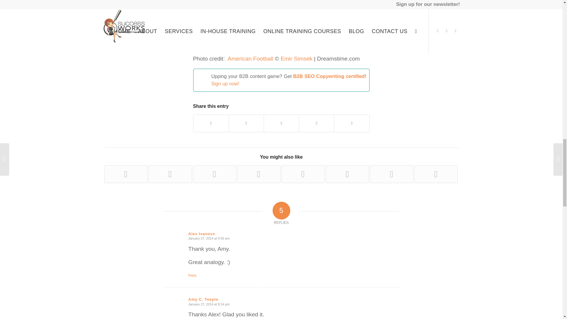  What do you see at coordinates (250, 58) in the screenshot?
I see `American Football` at bounding box center [250, 58].